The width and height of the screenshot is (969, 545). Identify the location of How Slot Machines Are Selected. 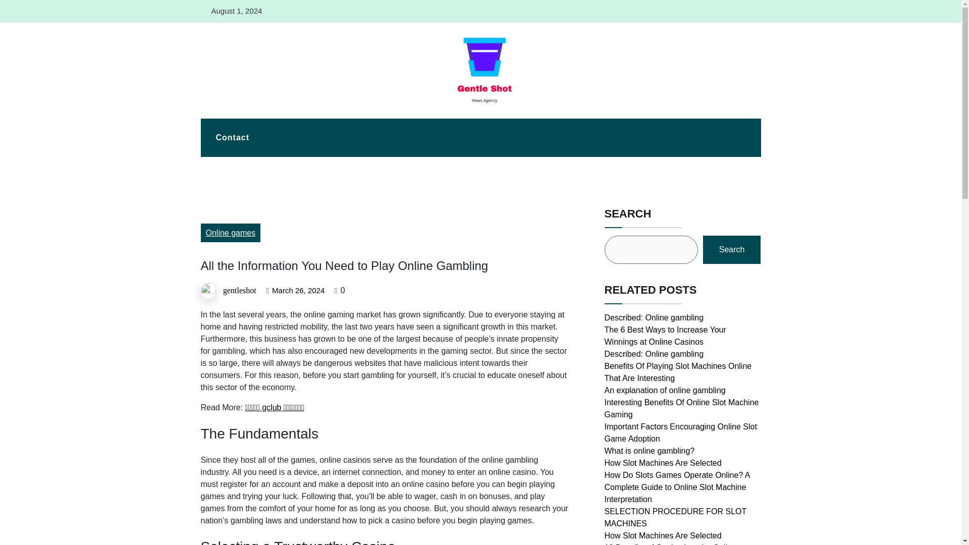
(663, 536).